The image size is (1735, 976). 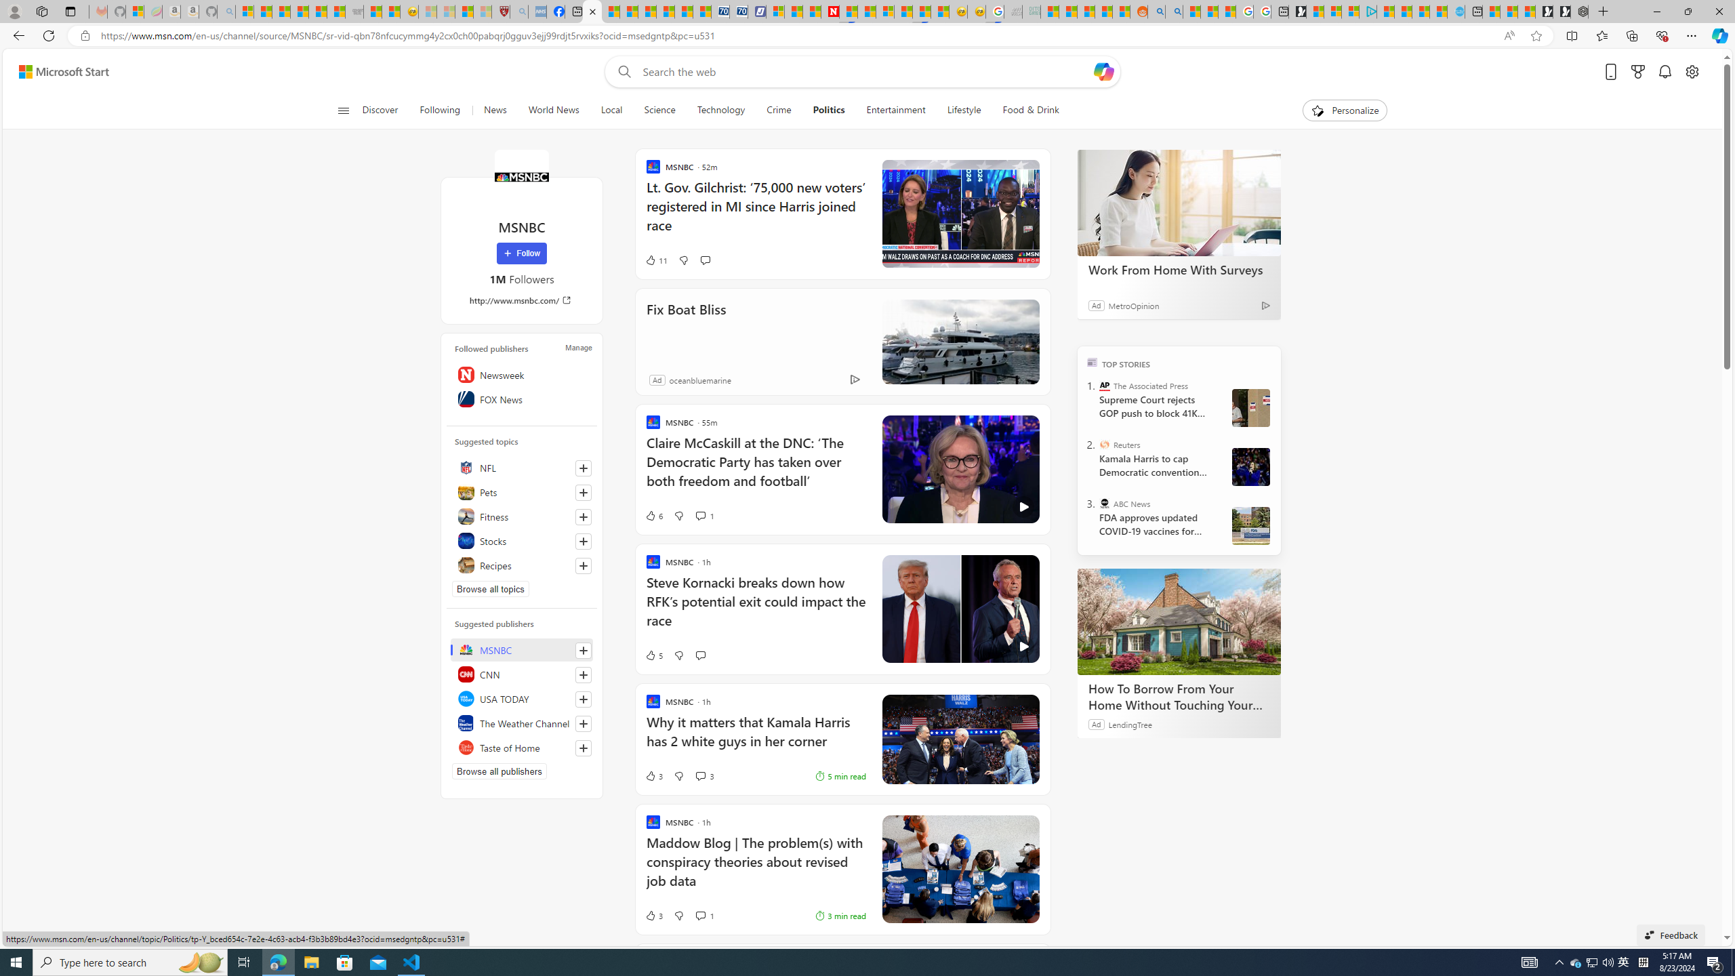 What do you see at coordinates (1562, 12) in the screenshot?
I see `Play Free Online Games | Games from Microsoft Start` at bounding box center [1562, 12].